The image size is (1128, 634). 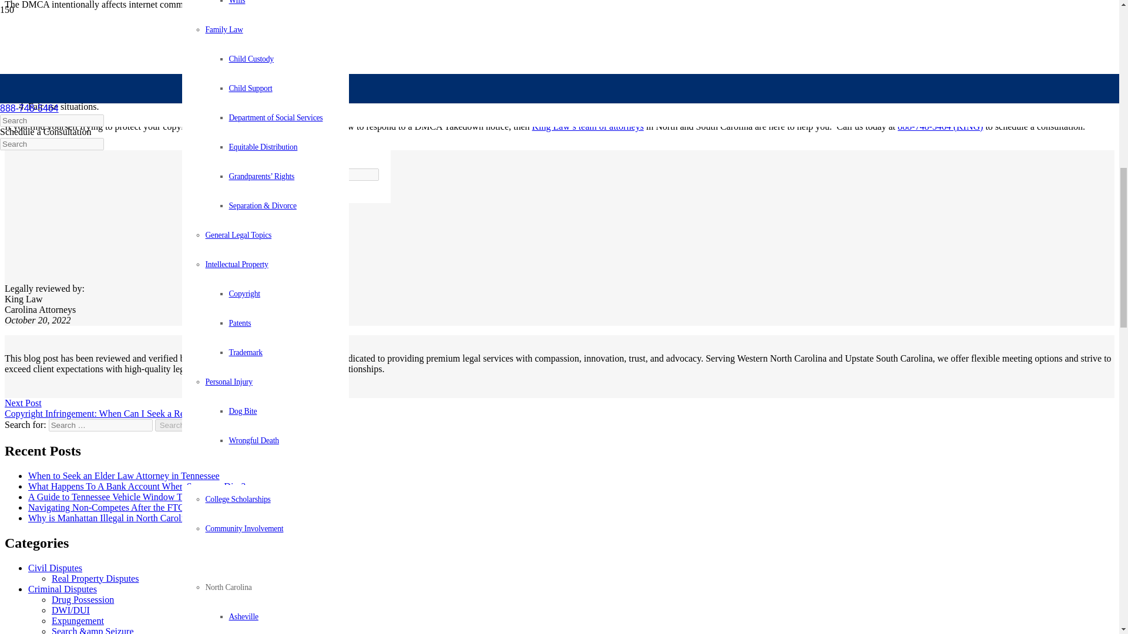 I want to click on King Law Logo, so click(x=142, y=214).